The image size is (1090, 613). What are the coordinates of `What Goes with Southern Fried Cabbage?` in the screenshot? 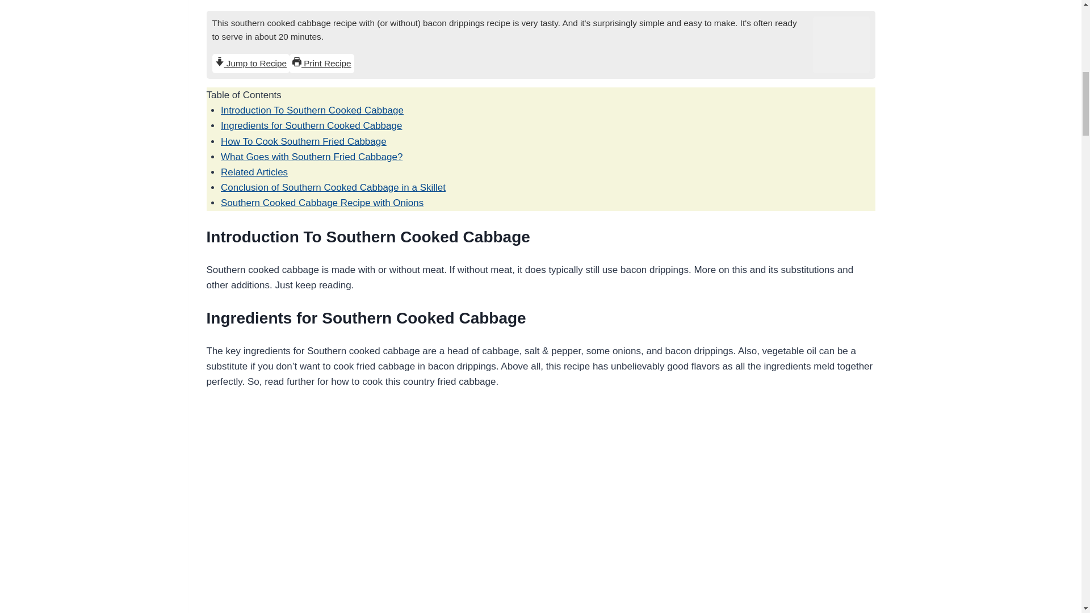 It's located at (311, 157).